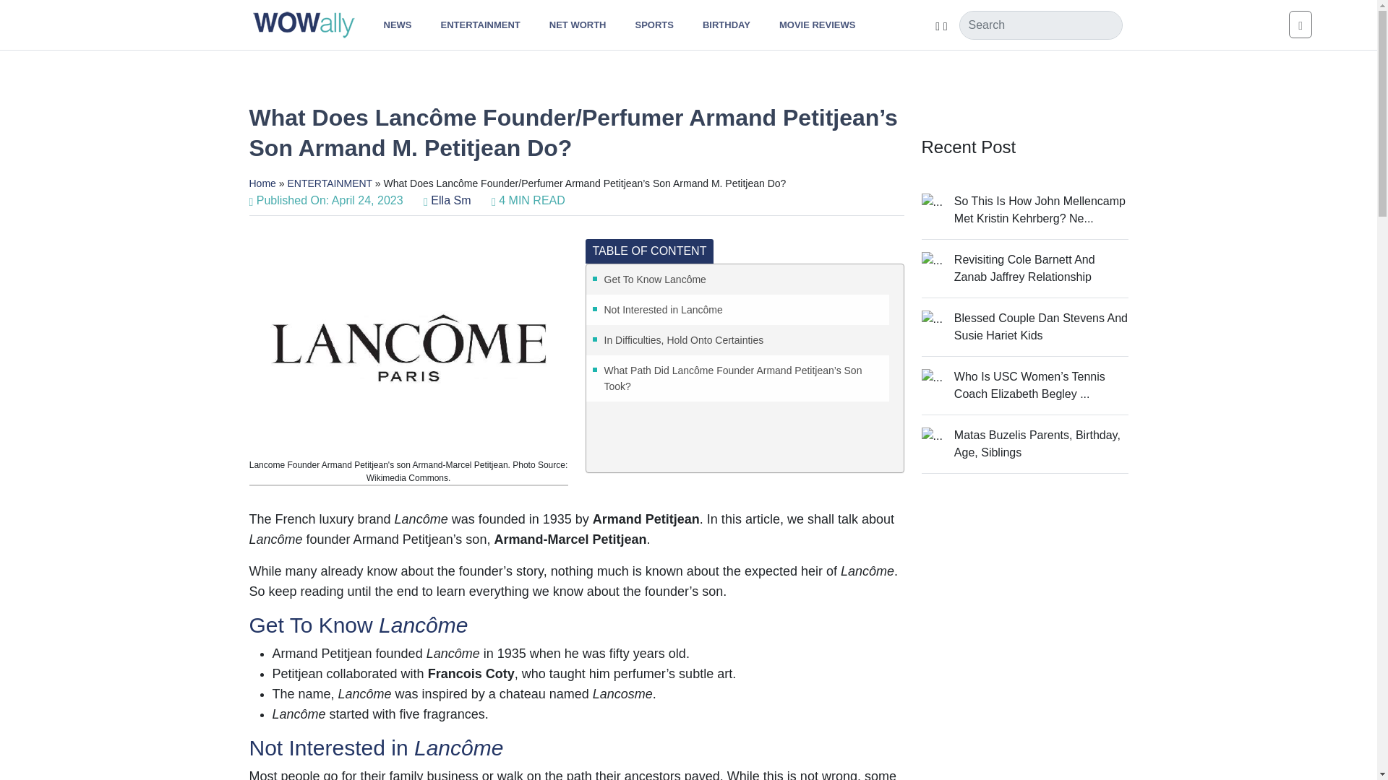 The height and width of the screenshot is (780, 1388). I want to click on Ella Sm, so click(450, 200).